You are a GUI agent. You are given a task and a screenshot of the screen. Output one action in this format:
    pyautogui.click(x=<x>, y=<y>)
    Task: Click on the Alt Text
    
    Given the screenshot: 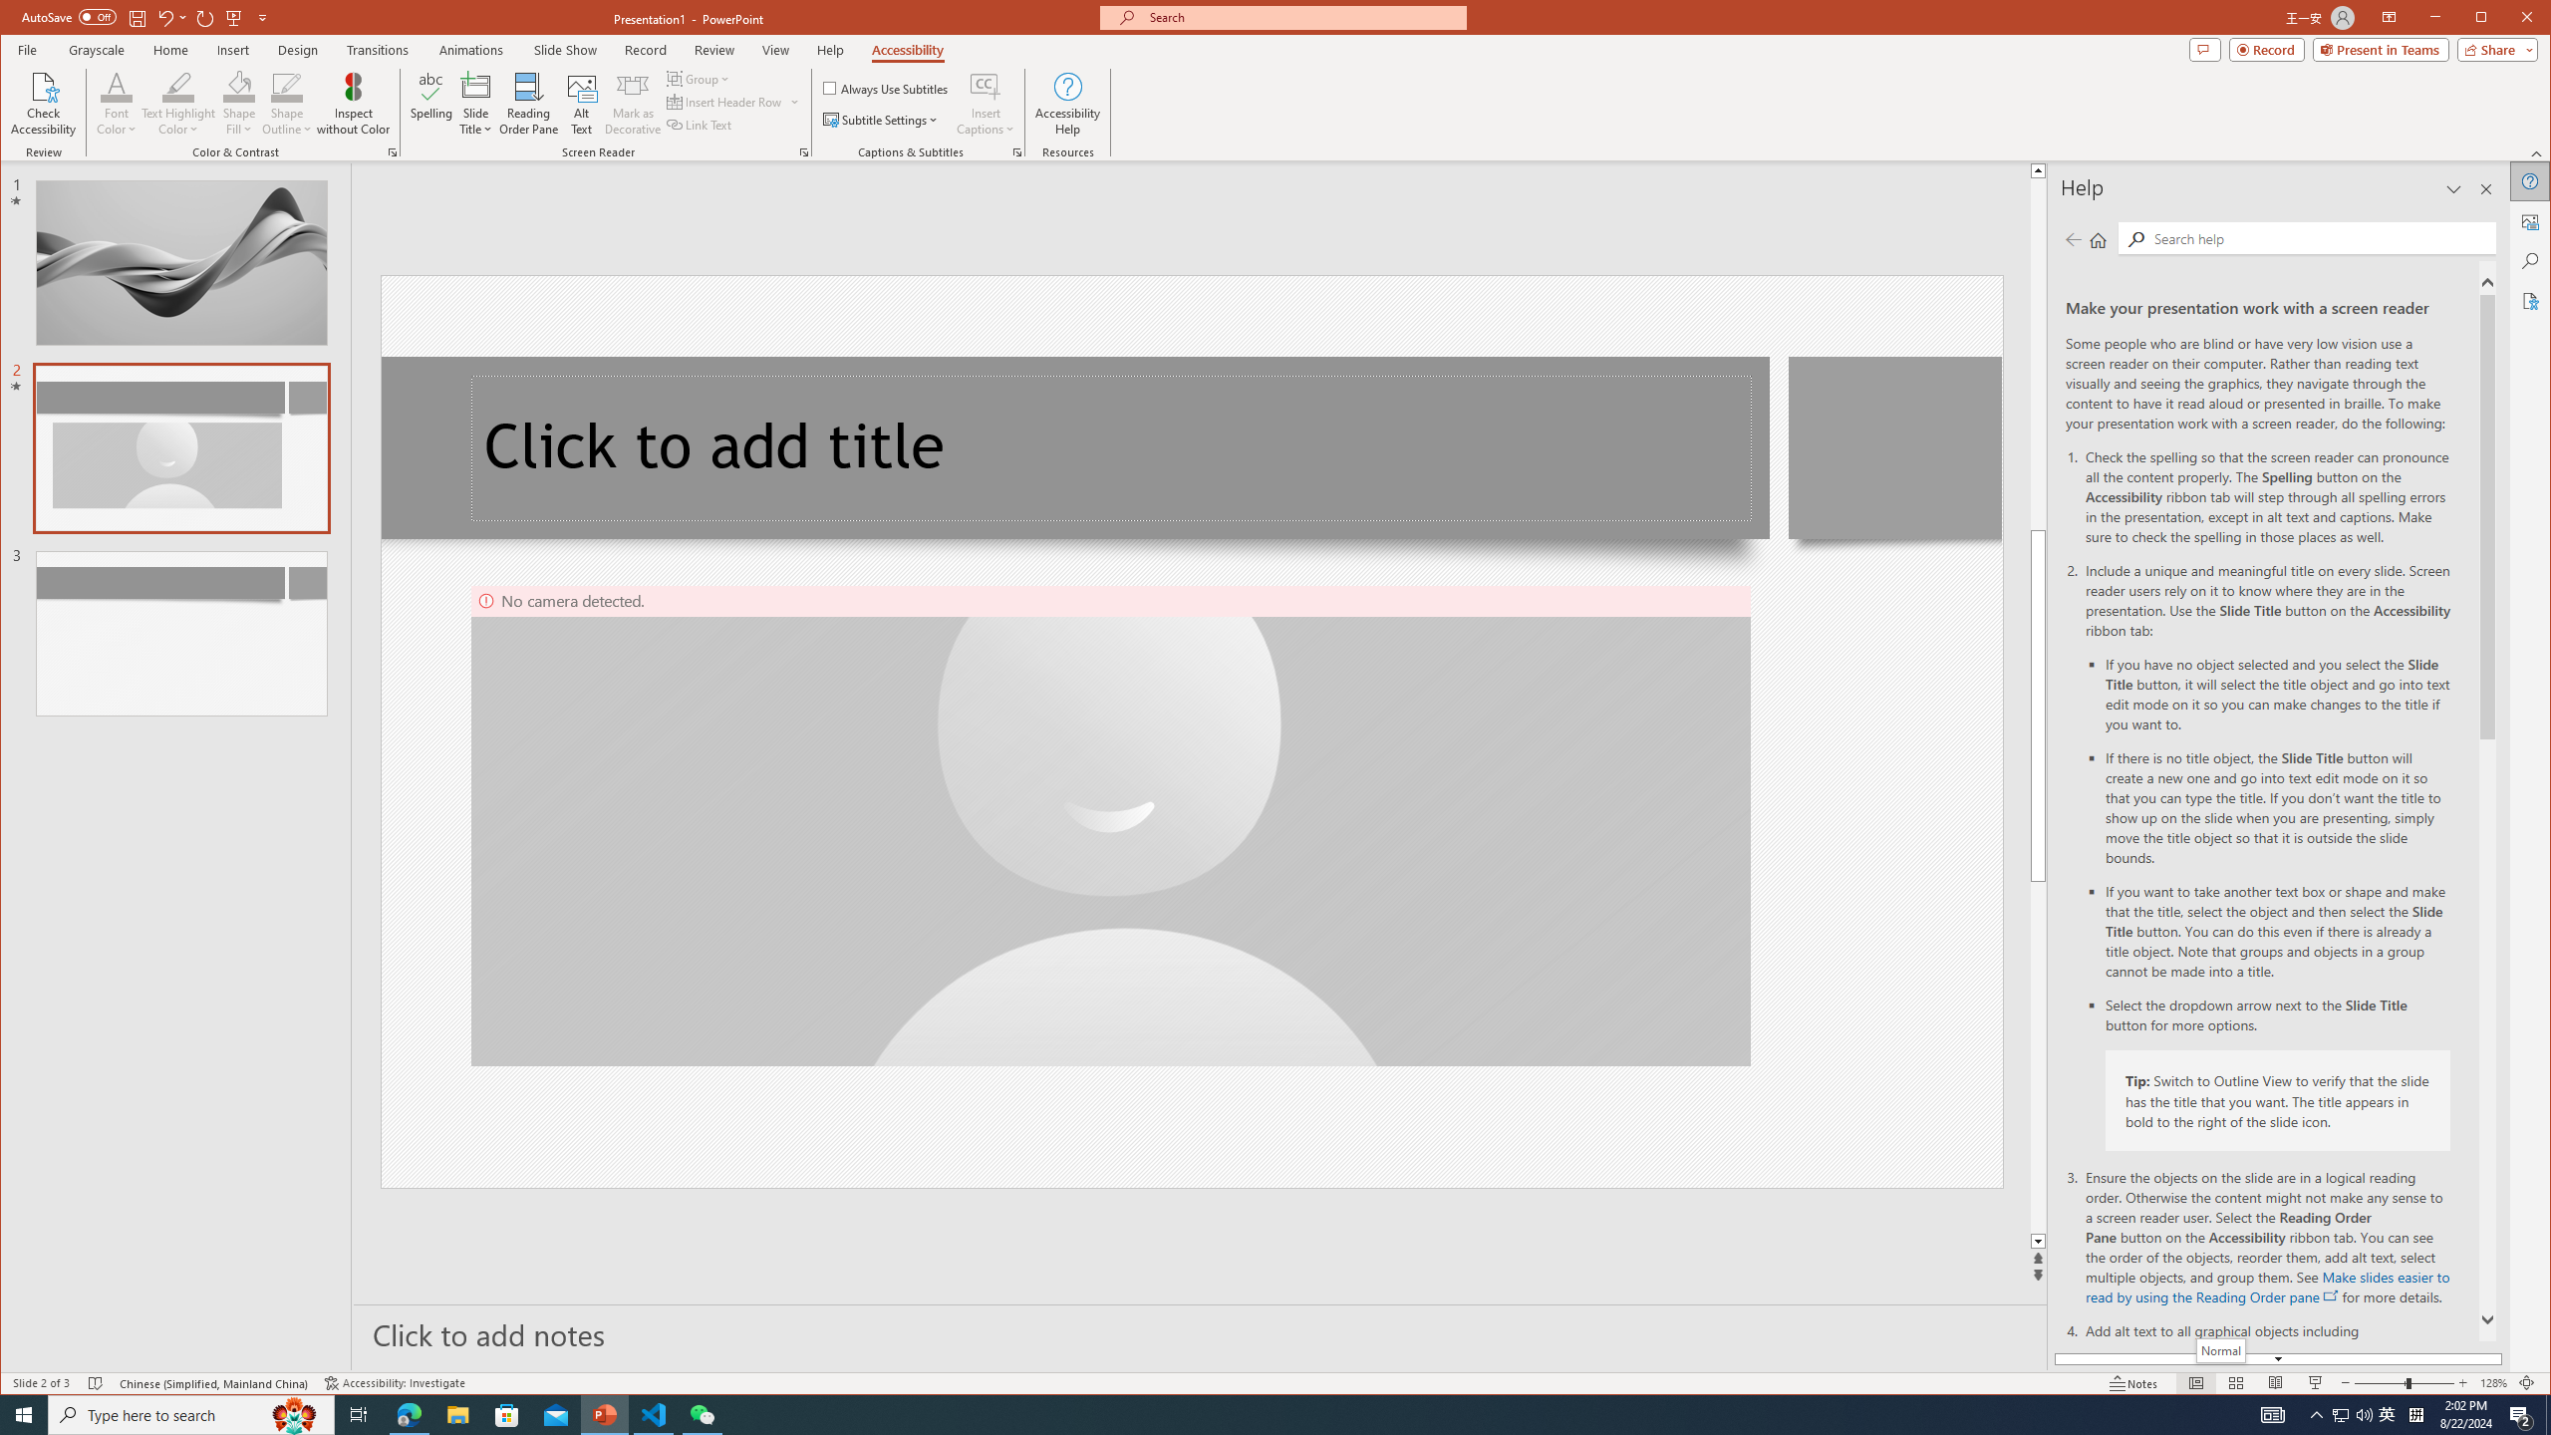 What is the action you would take?
    pyautogui.click(x=582, y=104)
    